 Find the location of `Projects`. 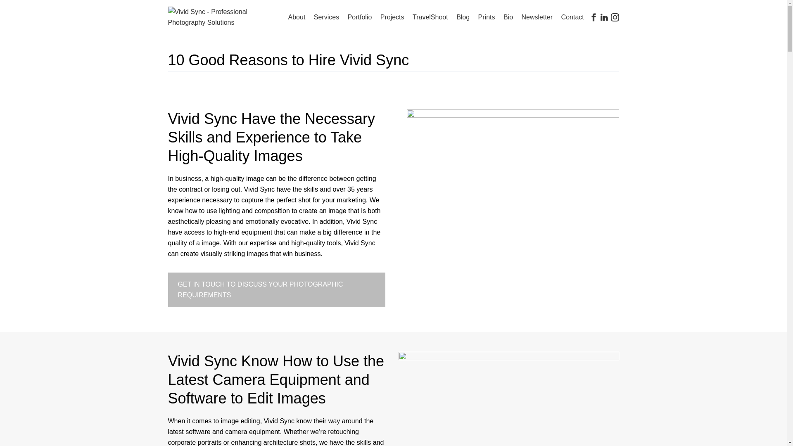

Projects is located at coordinates (392, 17).